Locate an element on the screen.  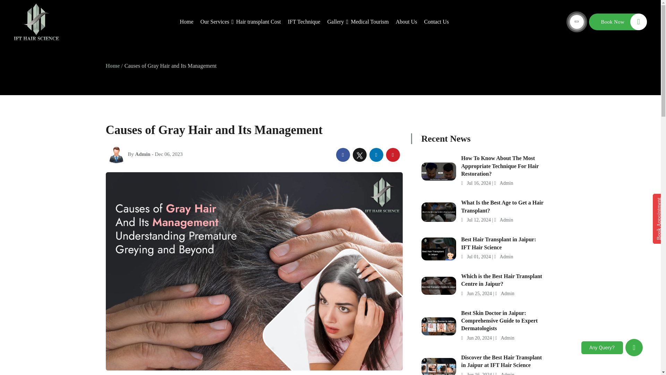
Gallery is located at coordinates (335, 22).